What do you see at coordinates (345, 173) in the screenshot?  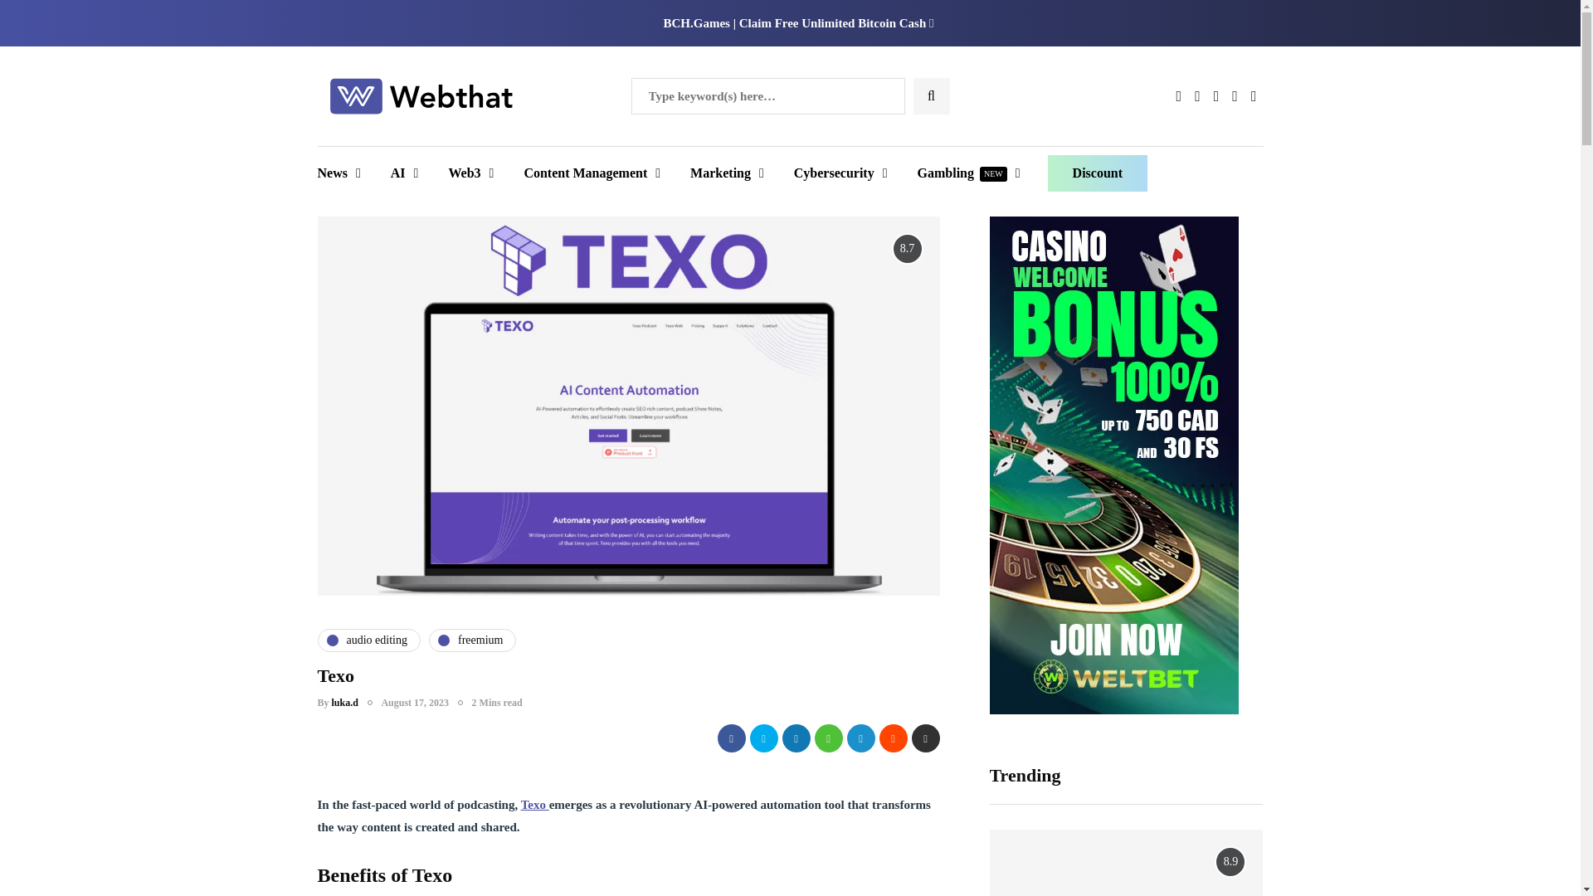 I see `News` at bounding box center [345, 173].